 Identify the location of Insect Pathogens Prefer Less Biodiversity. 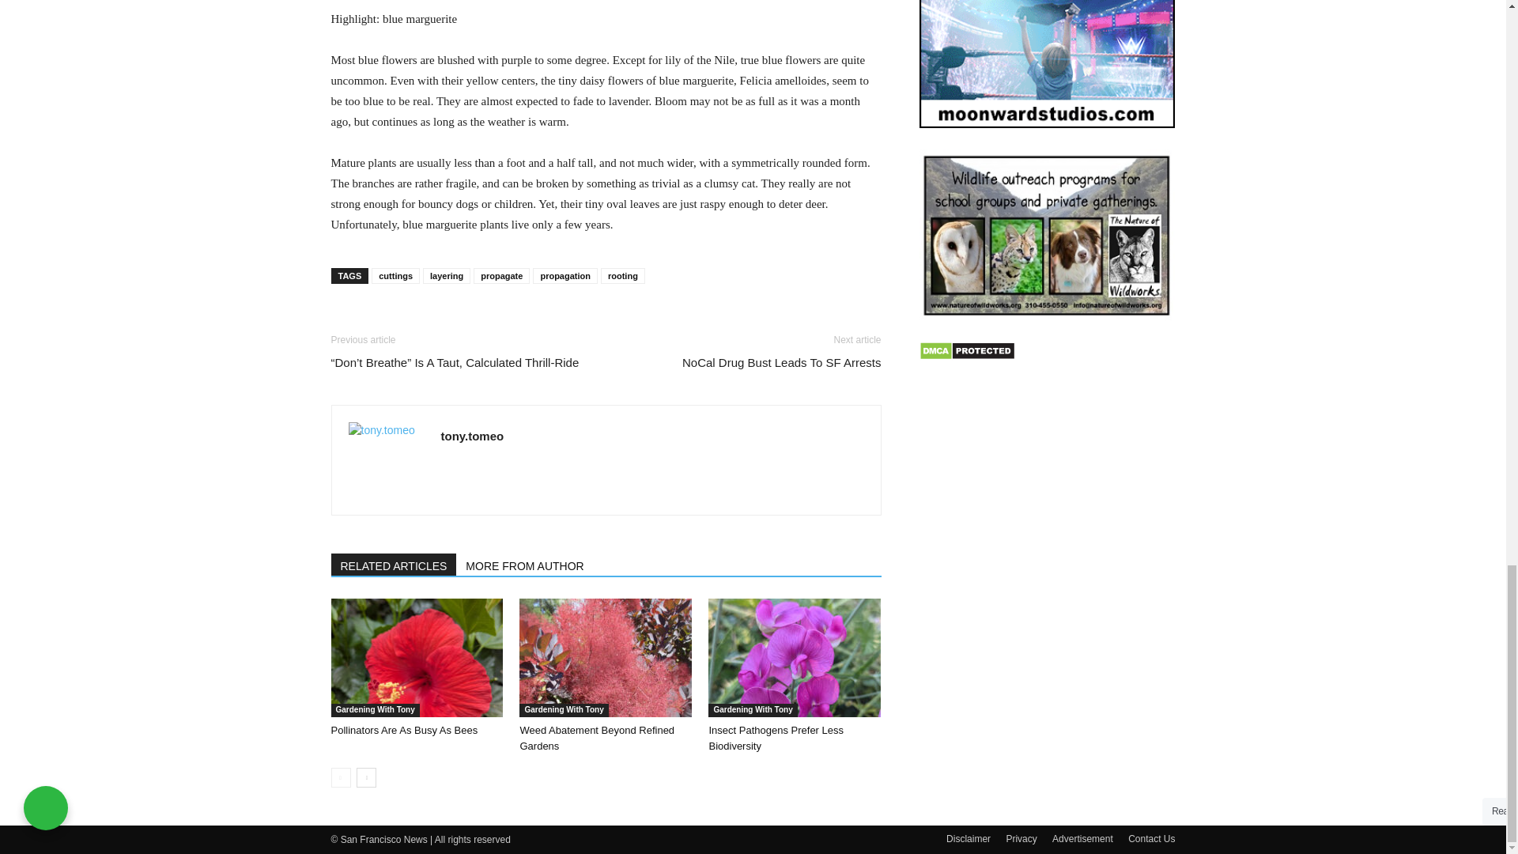
(794, 658).